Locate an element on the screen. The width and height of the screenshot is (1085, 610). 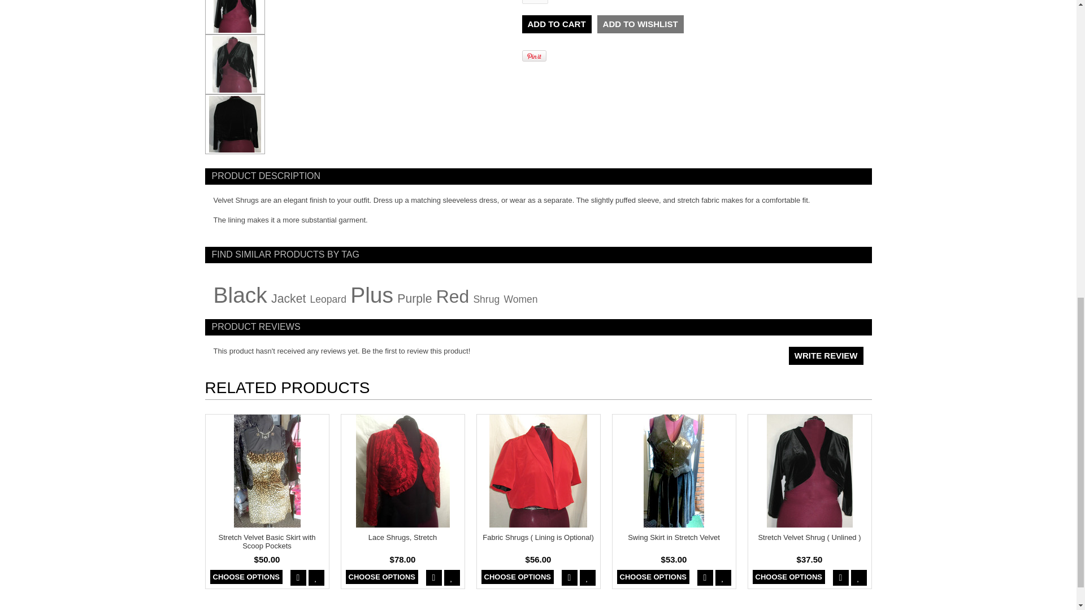
Add to Wishlist is located at coordinates (640, 24).